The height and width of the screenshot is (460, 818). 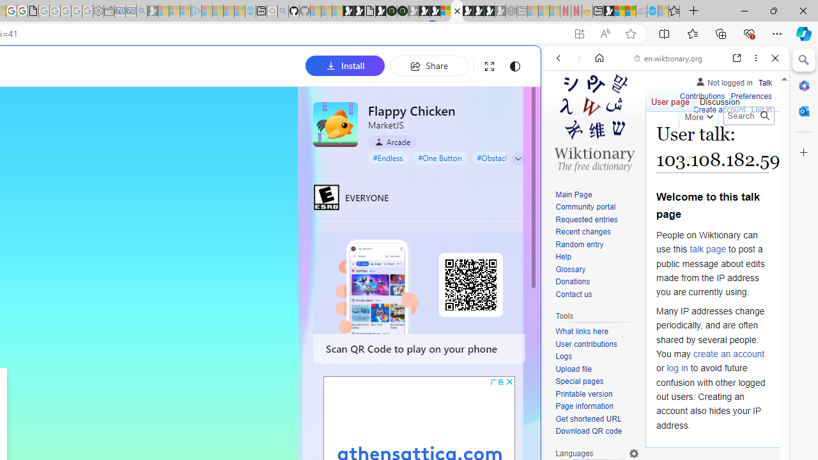 What do you see at coordinates (598, 115) in the screenshot?
I see `This site scope` at bounding box center [598, 115].